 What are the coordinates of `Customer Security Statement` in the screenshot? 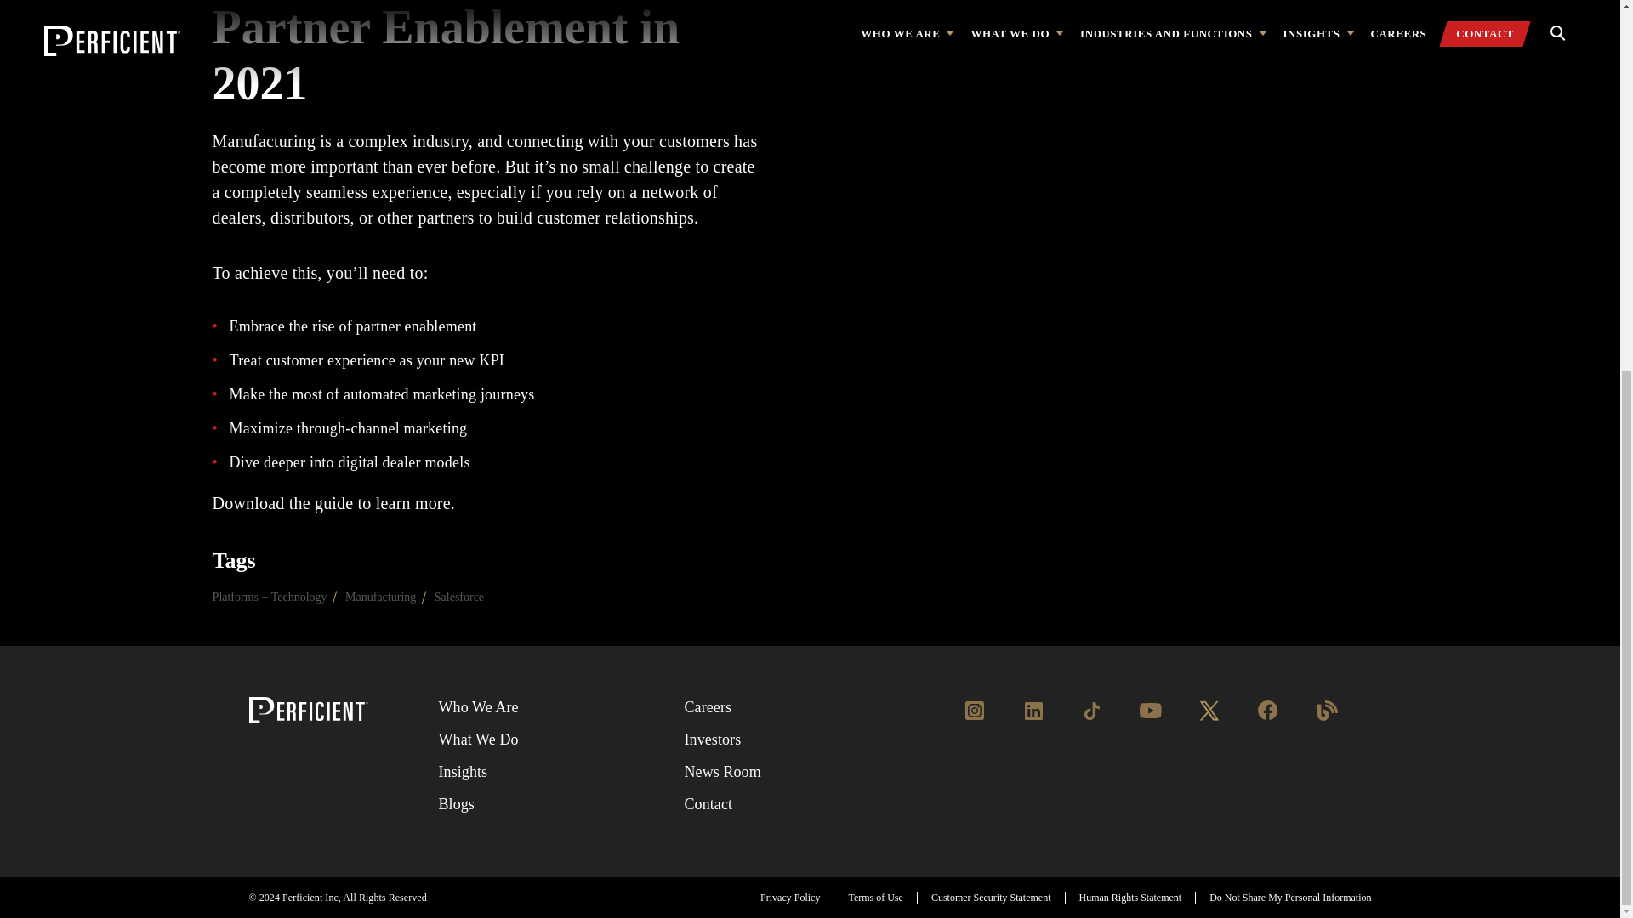 It's located at (991, 897).